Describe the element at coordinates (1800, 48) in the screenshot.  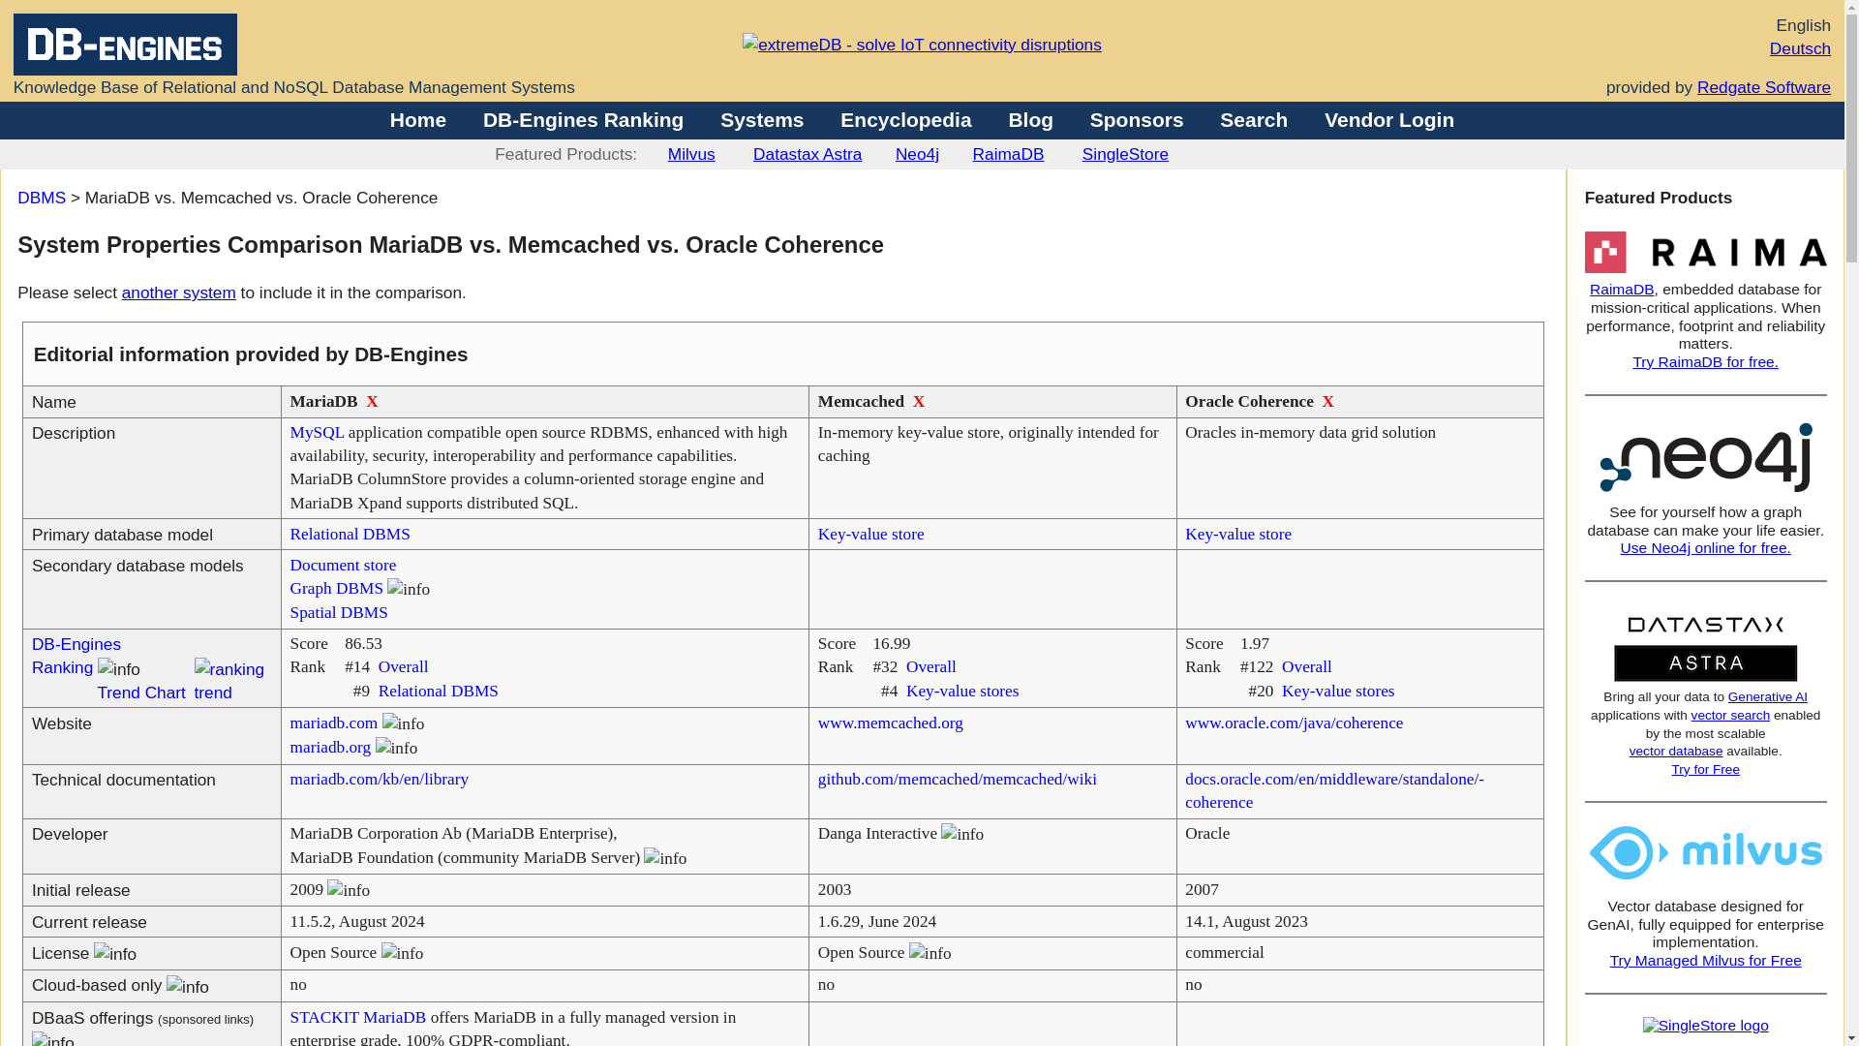
I see `Deutsch` at that location.